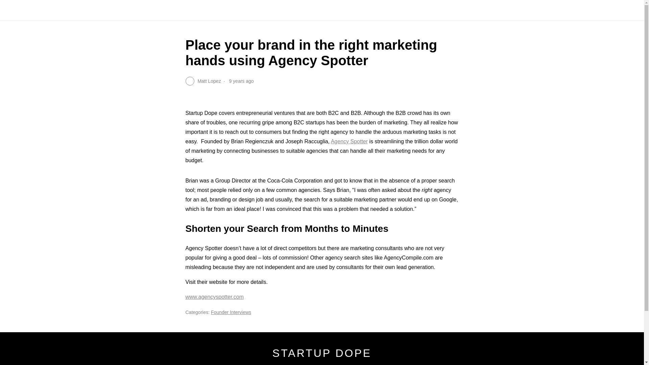 The height and width of the screenshot is (365, 649). What do you see at coordinates (214, 297) in the screenshot?
I see `www.agencyspotter.com` at bounding box center [214, 297].